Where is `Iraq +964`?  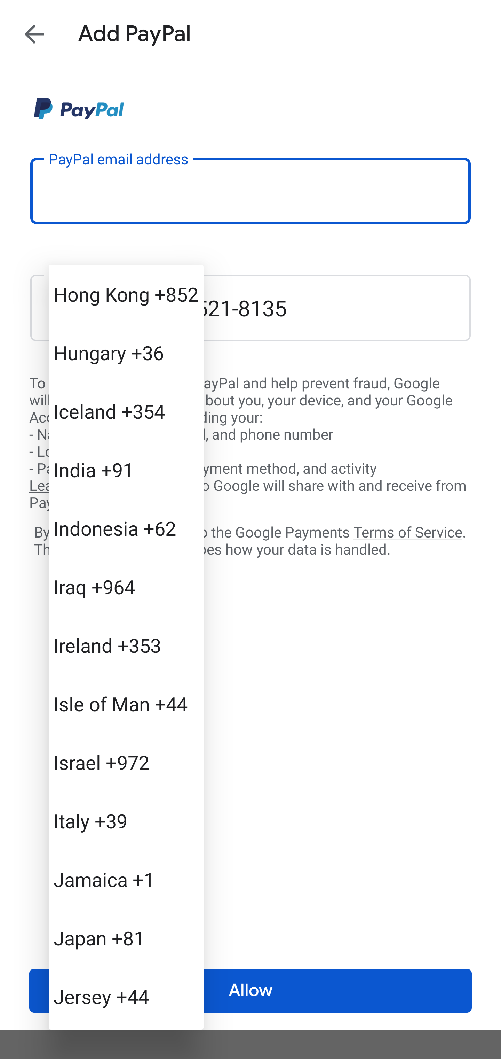
Iraq +964 is located at coordinates (126, 587).